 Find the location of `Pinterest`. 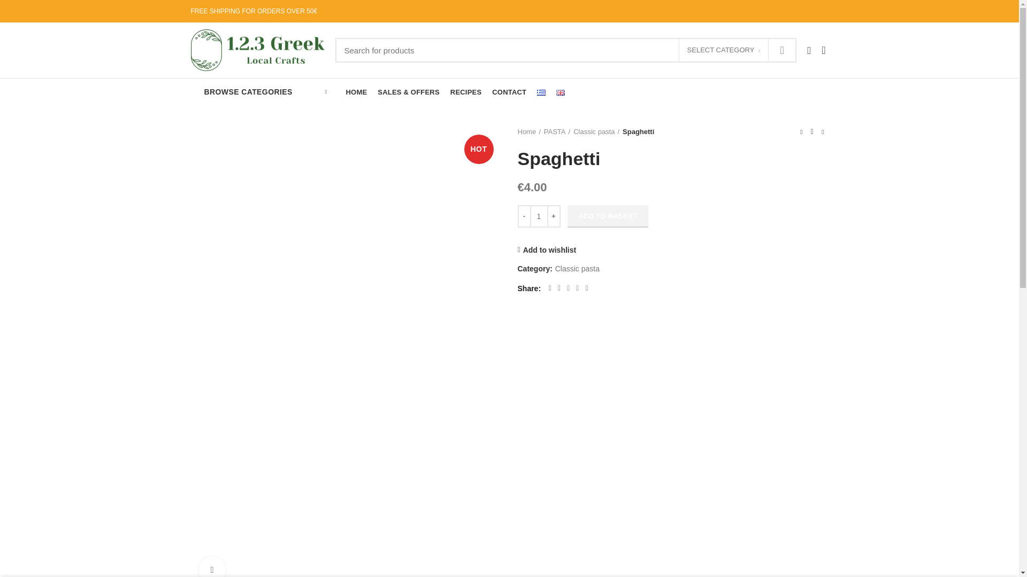

Pinterest is located at coordinates (568, 288).